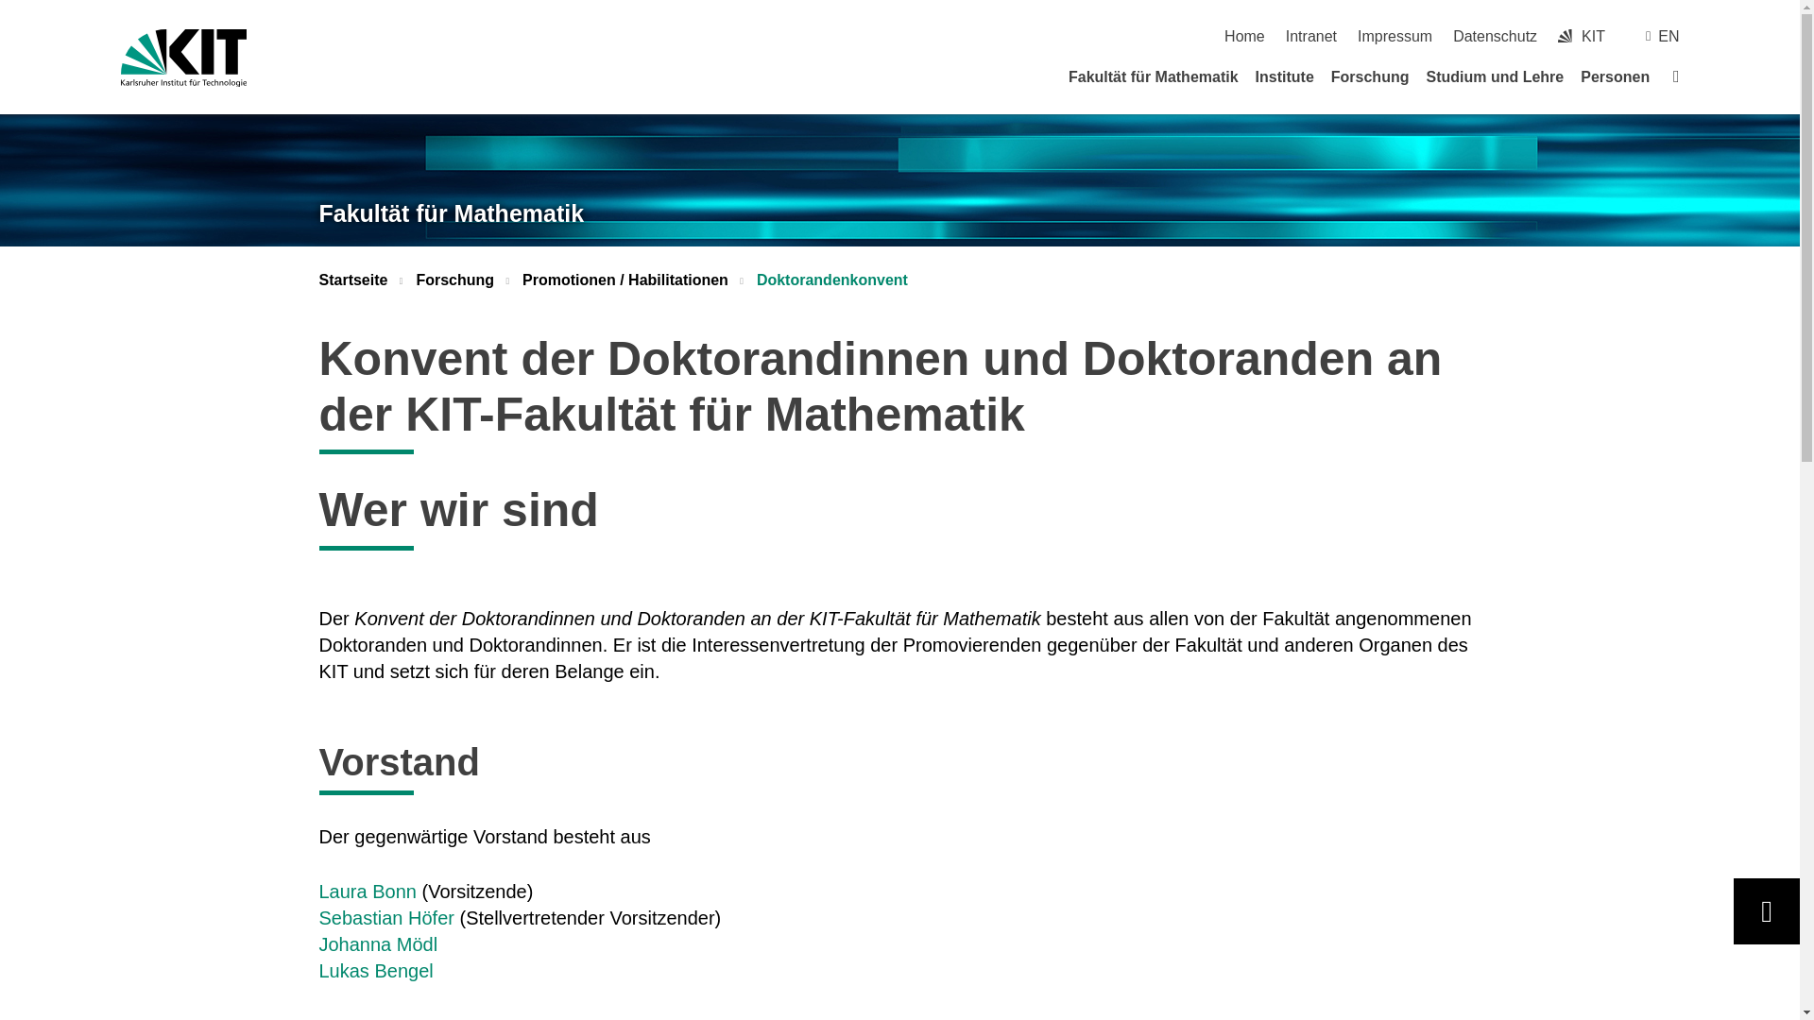 The height and width of the screenshot is (1020, 1814). I want to click on KIT-Logo - Link zur KIT-Startseite, so click(183, 58).